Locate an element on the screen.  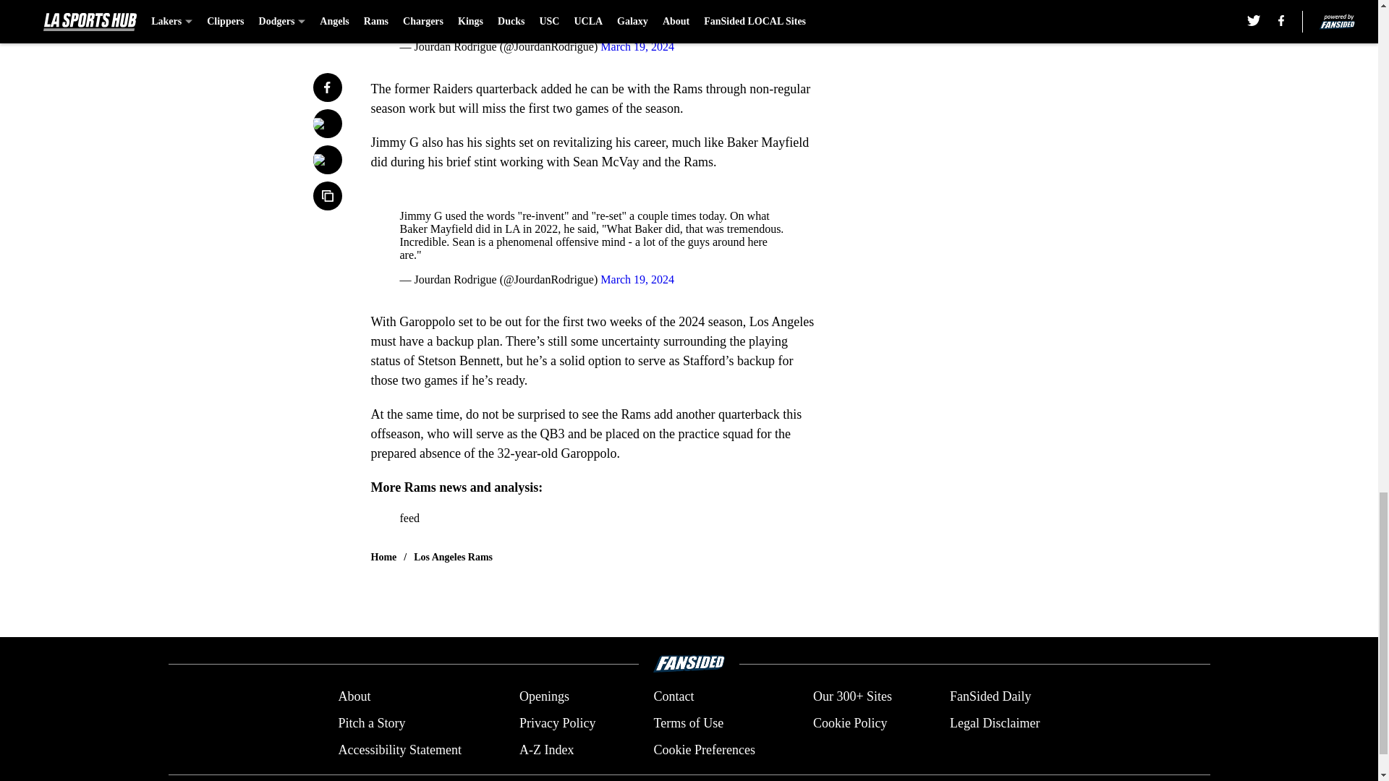
FanSided Daily is located at coordinates (991, 697).